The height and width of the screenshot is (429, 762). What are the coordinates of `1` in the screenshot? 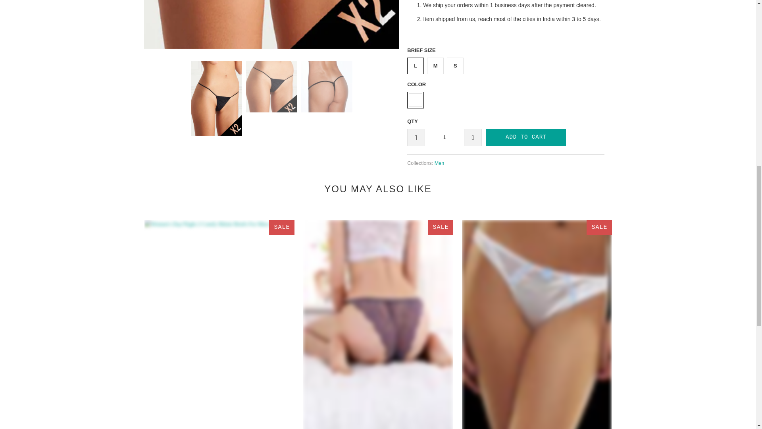 It's located at (444, 137).